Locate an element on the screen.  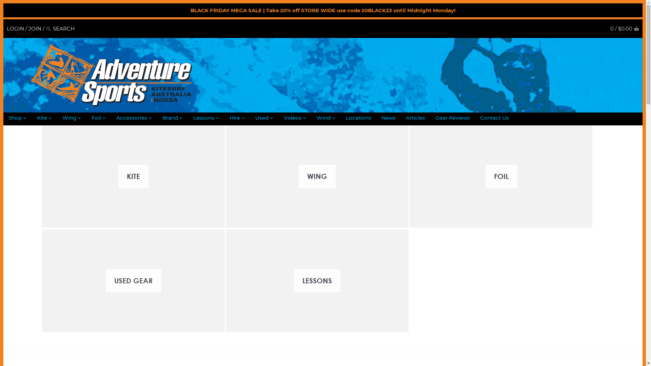
Articles is located at coordinates (416, 119).